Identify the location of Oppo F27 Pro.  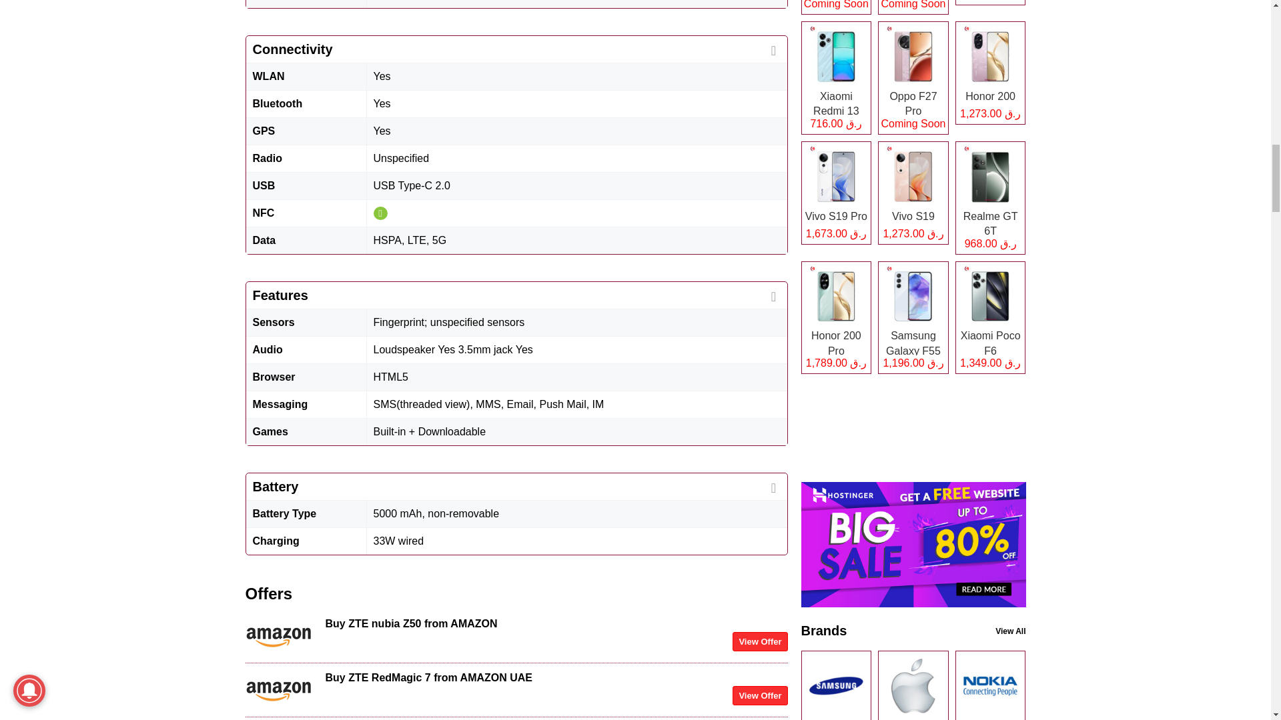
(913, 77).